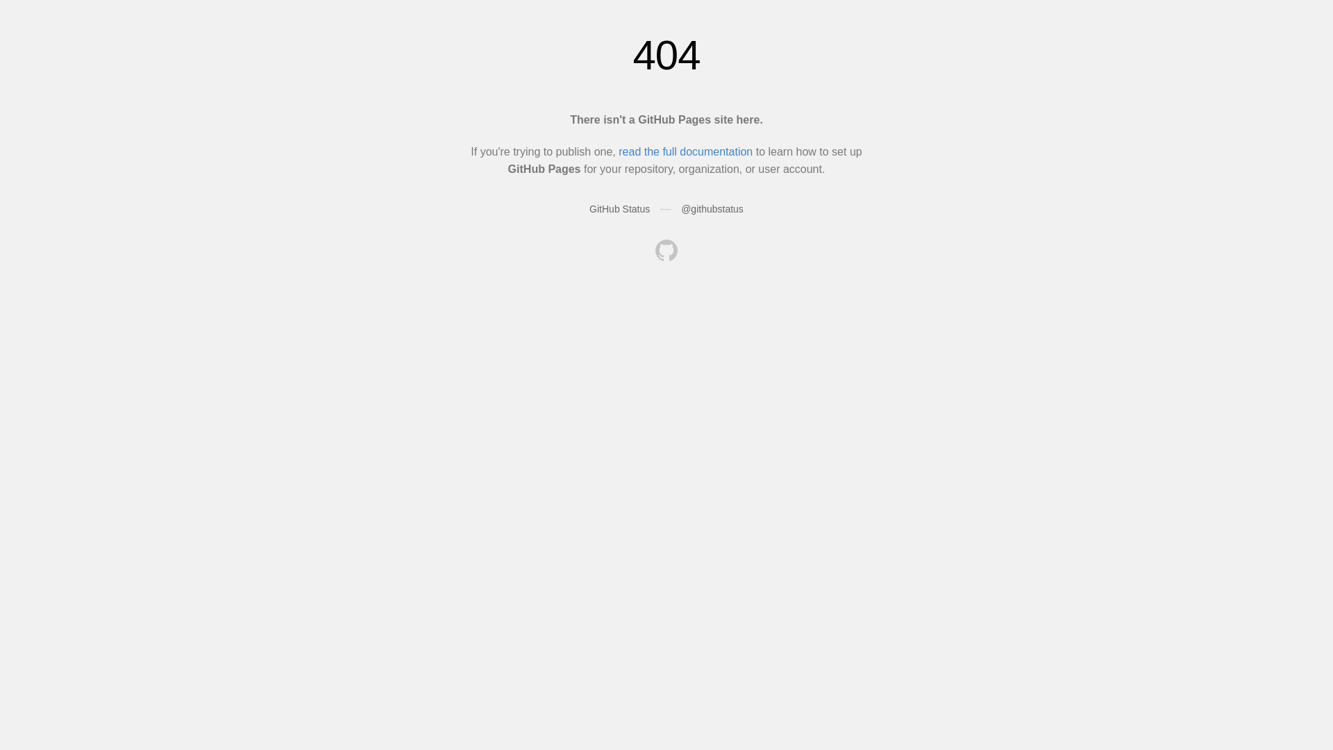 The image size is (1333, 750). What do you see at coordinates (686, 151) in the screenshot?
I see `read the full documentation` at bounding box center [686, 151].